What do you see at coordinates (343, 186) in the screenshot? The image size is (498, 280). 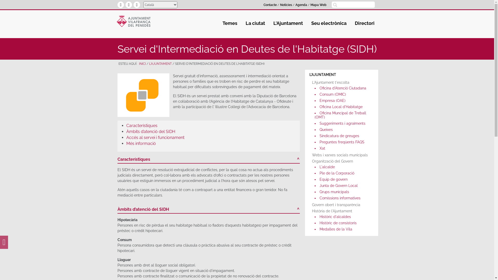 I see `Junta de Govern Local` at bounding box center [343, 186].